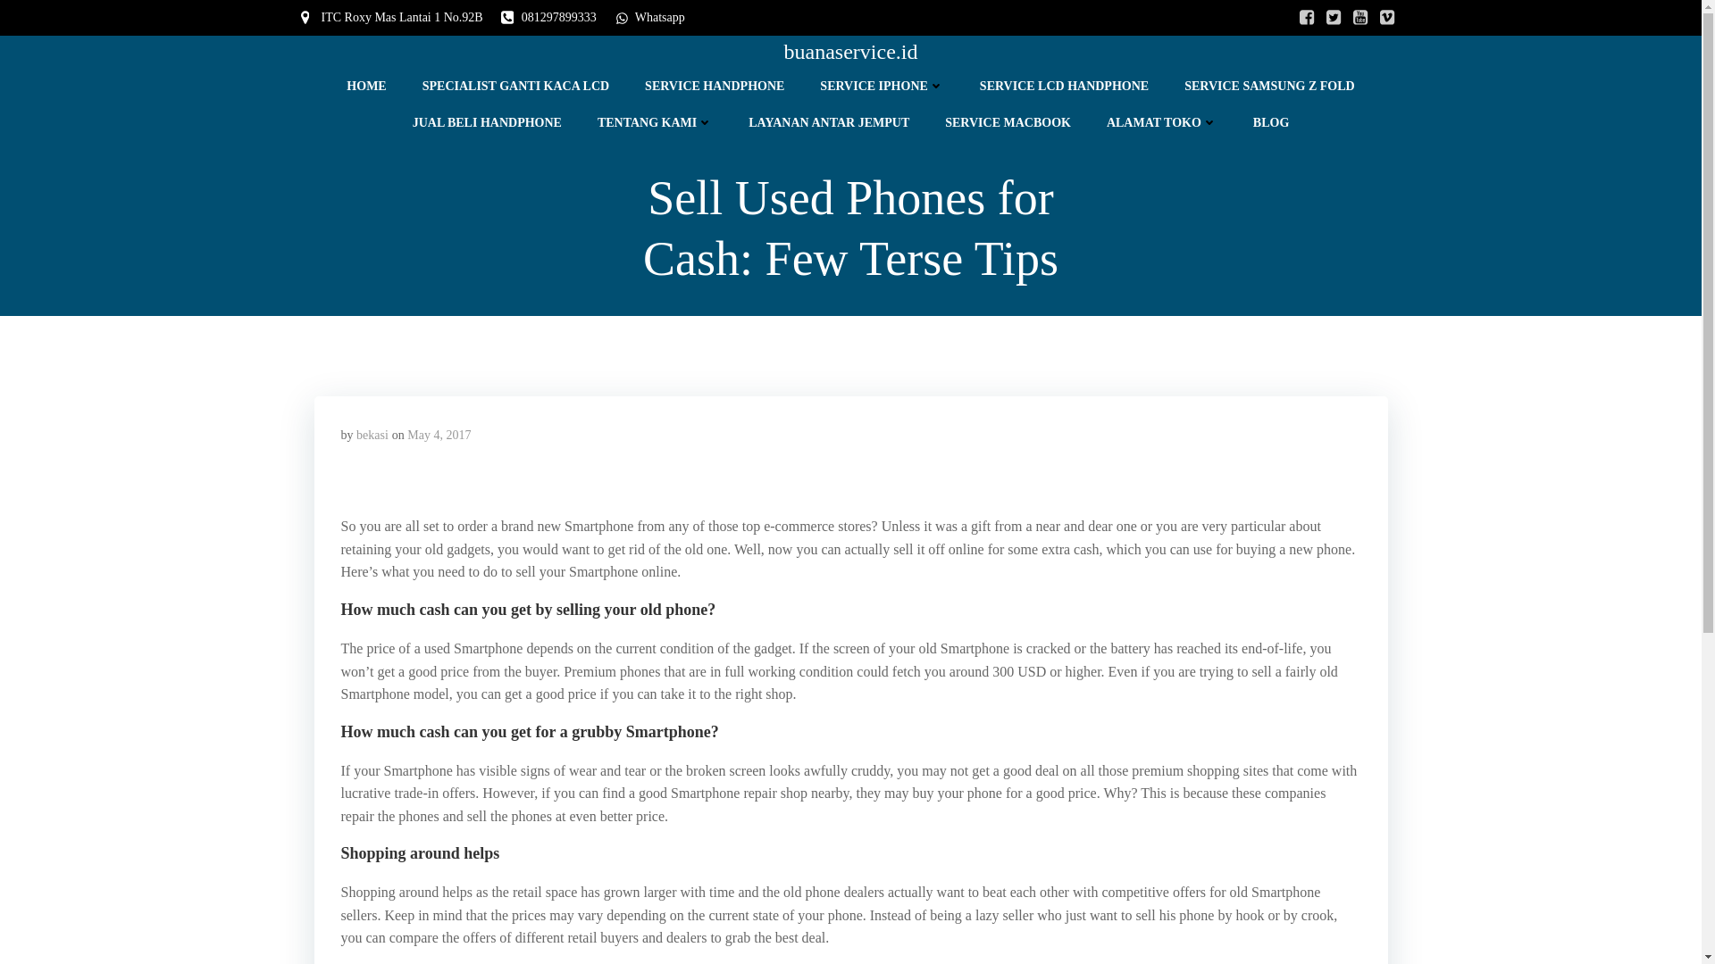  What do you see at coordinates (828, 122) in the screenshot?
I see `LAYANAN ANTAR JEMPUT` at bounding box center [828, 122].